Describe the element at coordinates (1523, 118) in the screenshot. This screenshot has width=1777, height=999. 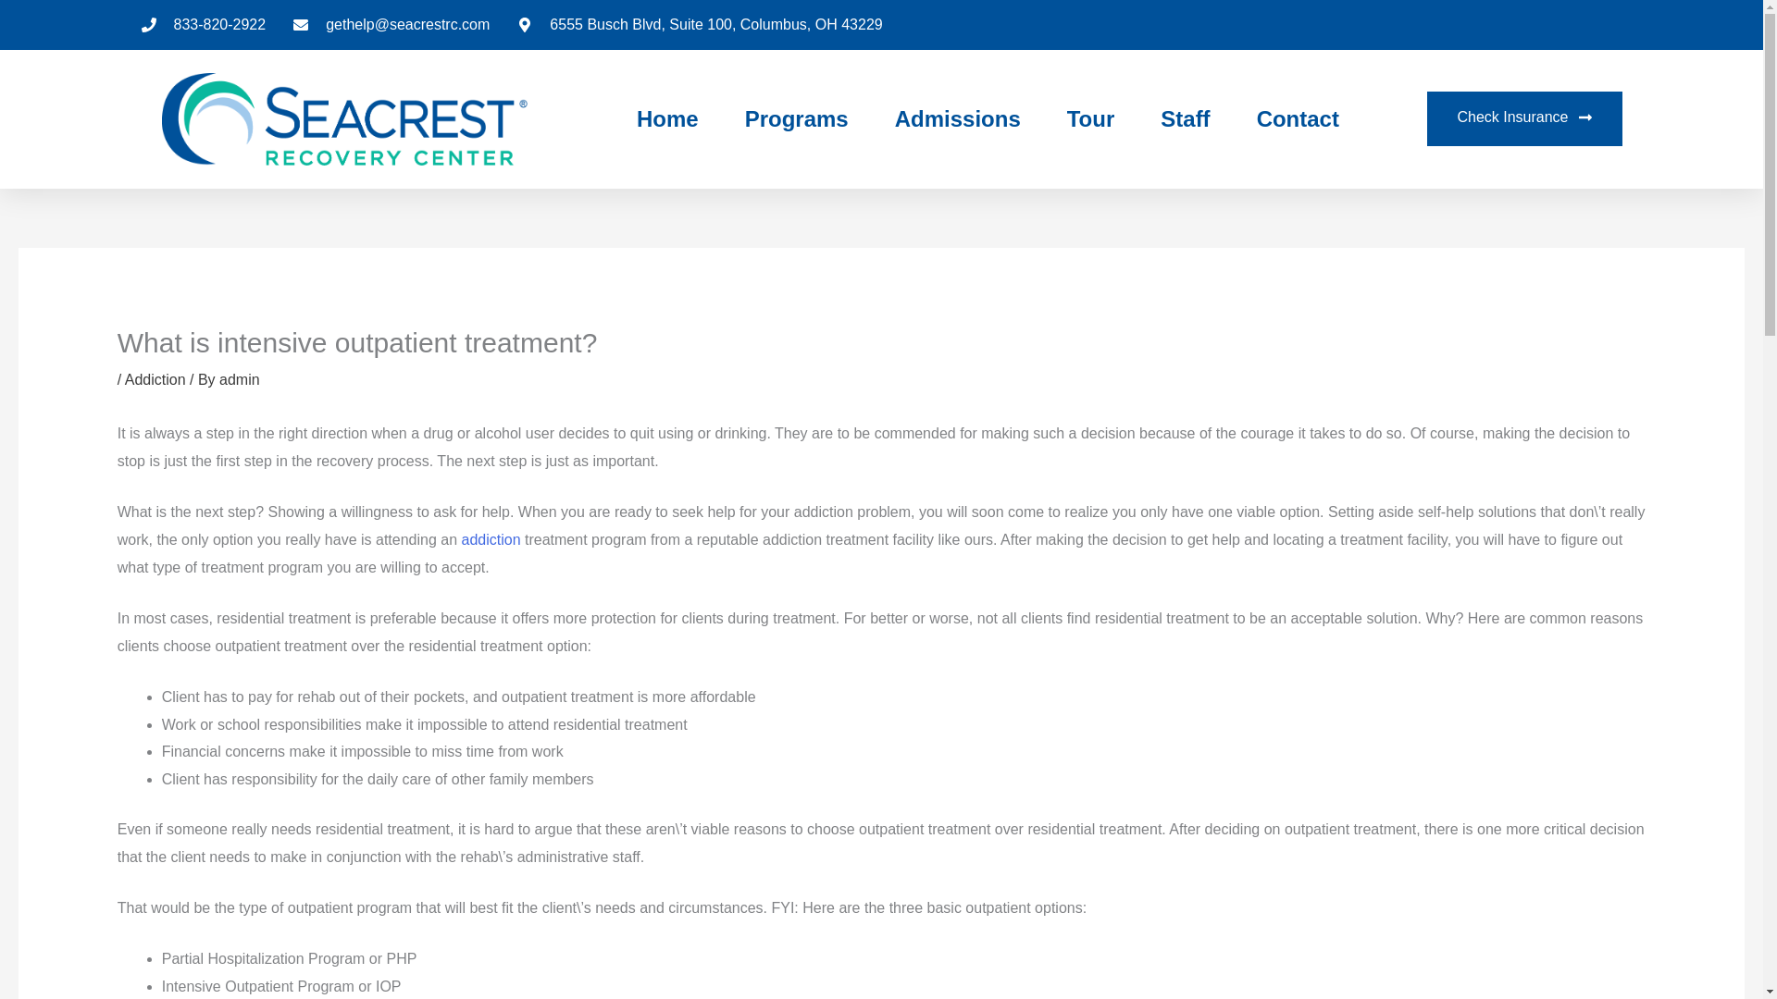
I see `Check Insurance` at that location.